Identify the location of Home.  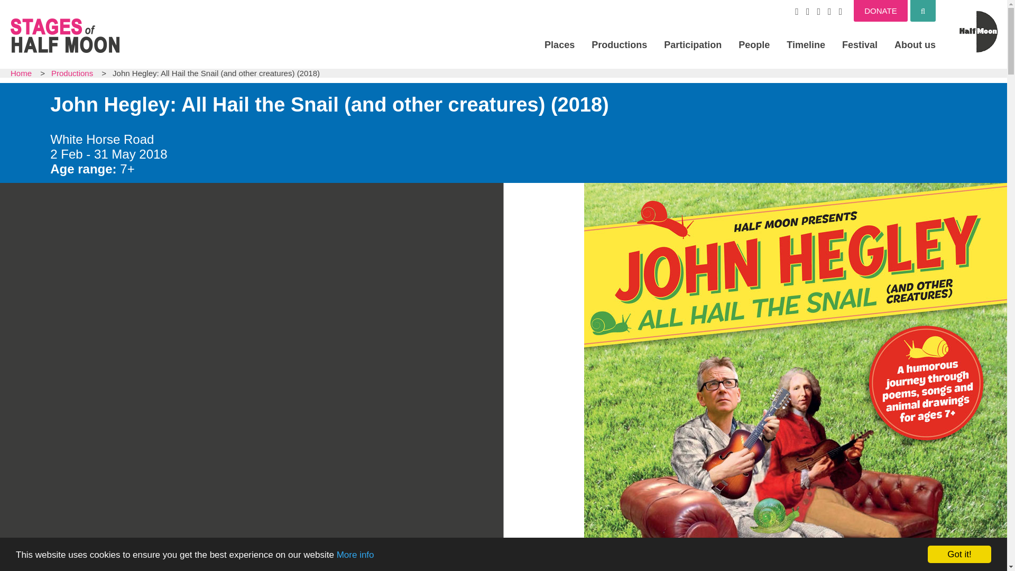
(21, 73).